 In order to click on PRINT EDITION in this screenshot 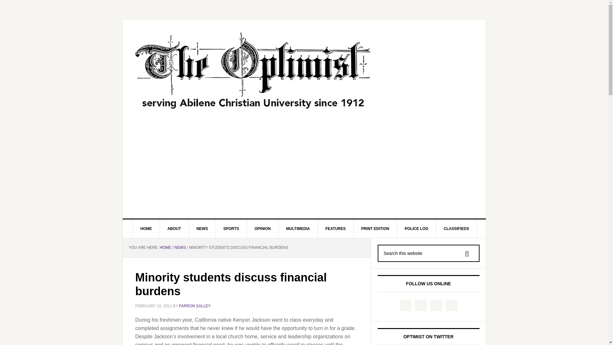, I will do `click(375, 229)`.